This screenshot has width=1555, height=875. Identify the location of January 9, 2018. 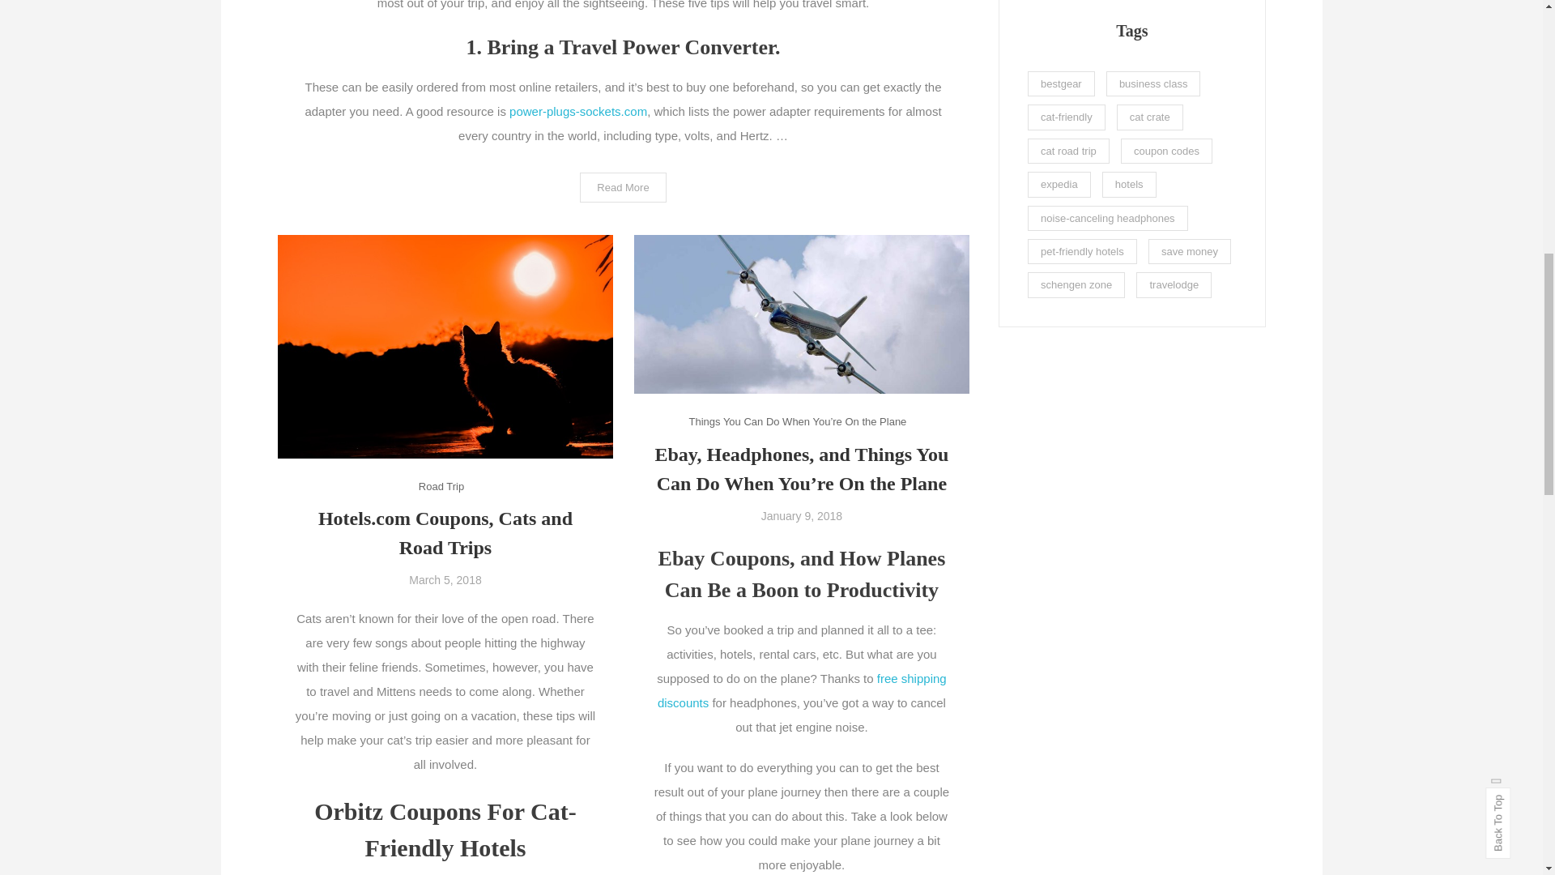
(802, 515).